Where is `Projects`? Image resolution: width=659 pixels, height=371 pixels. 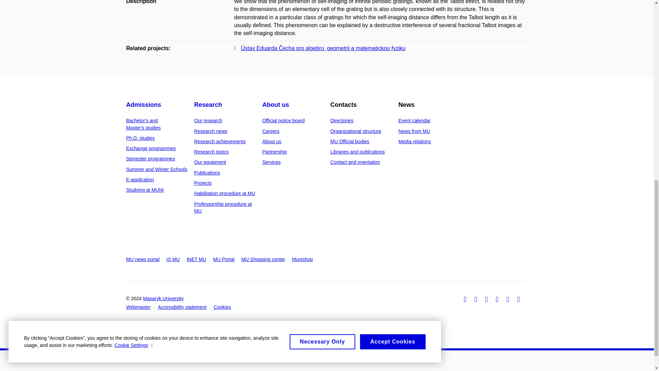 Projects is located at coordinates (203, 183).